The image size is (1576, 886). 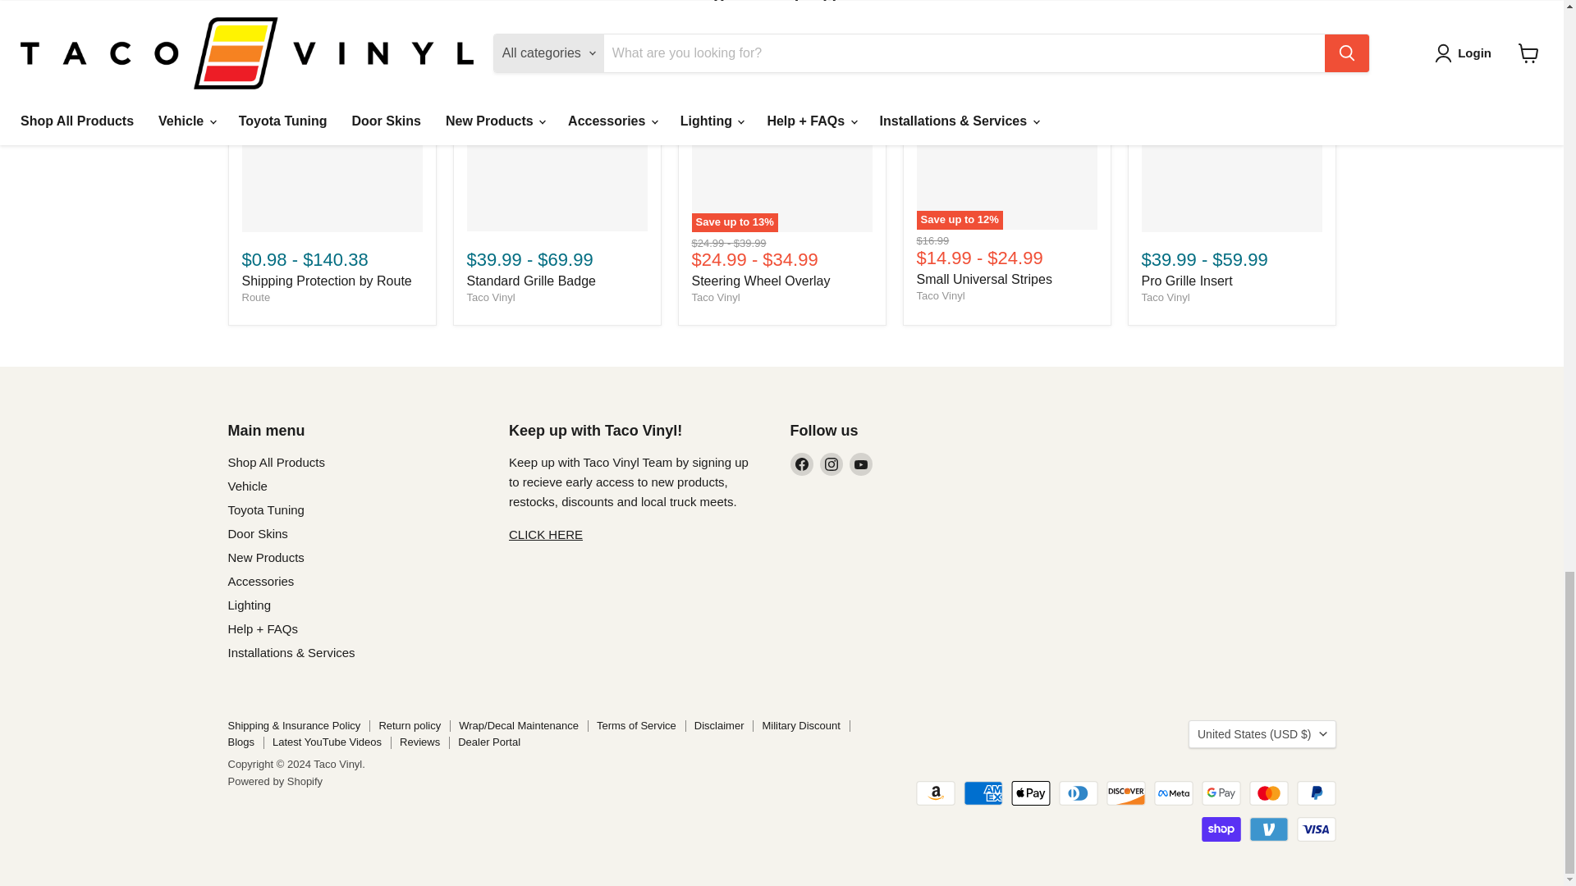 What do you see at coordinates (546, 533) in the screenshot?
I see `CLICK HERE` at bounding box center [546, 533].